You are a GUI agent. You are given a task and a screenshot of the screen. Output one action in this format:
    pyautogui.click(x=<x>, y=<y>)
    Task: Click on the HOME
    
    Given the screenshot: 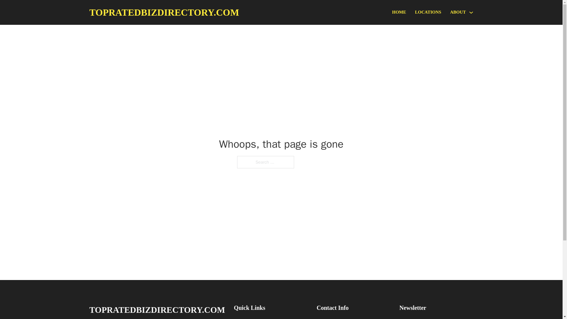 What is the action you would take?
    pyautogui.click(x=399, y=12)
    